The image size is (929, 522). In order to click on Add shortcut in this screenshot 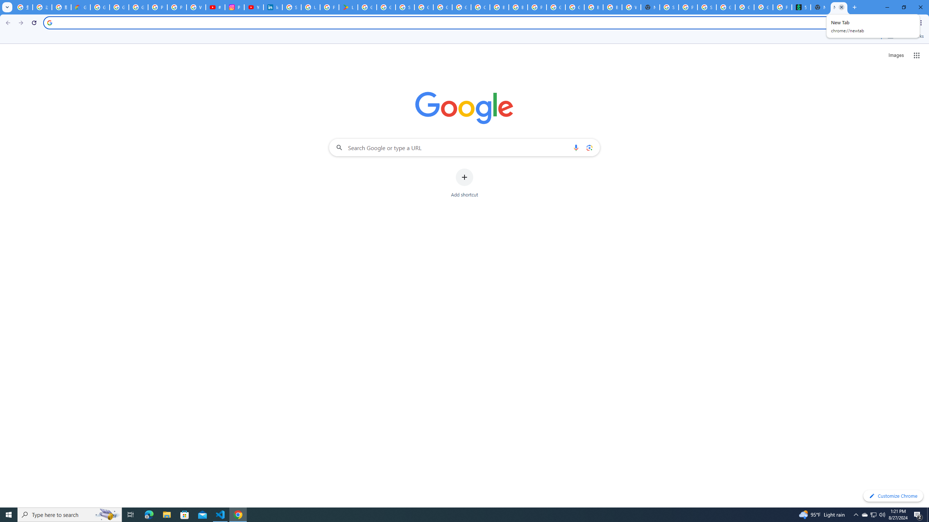, I will do `click(464, 183)`.